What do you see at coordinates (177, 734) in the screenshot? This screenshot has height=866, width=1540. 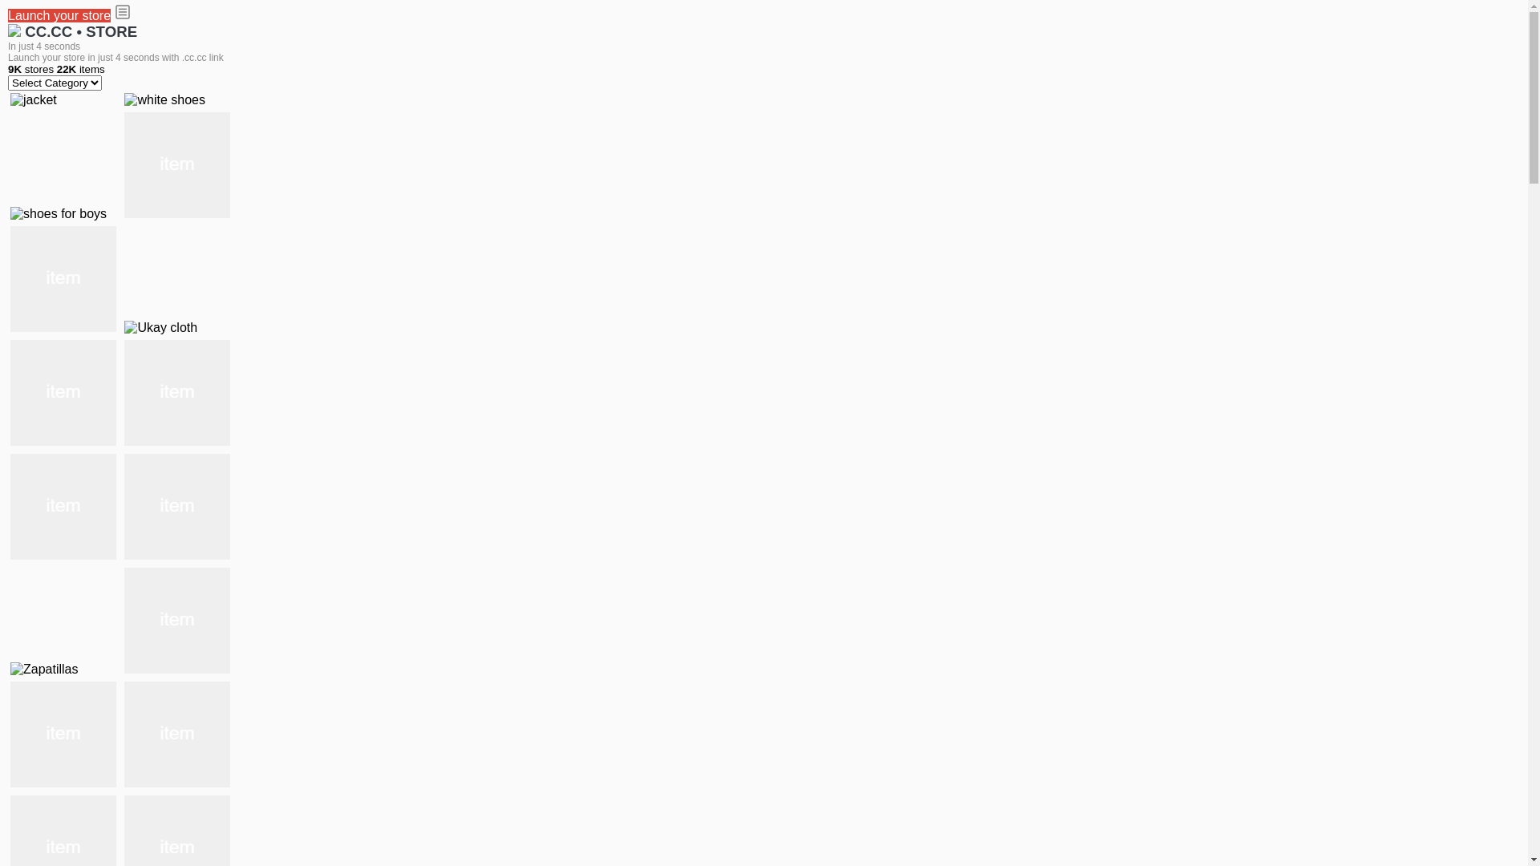 I see `Pant` at bounding box center [177, 734].